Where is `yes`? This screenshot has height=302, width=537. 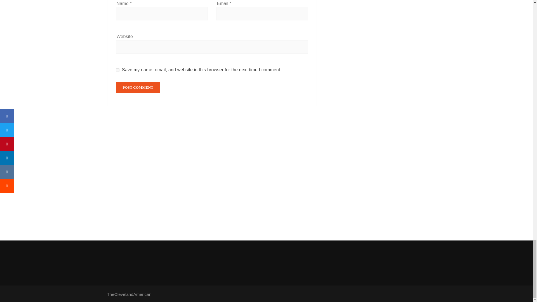
yes is located at coordinates (117, 70).